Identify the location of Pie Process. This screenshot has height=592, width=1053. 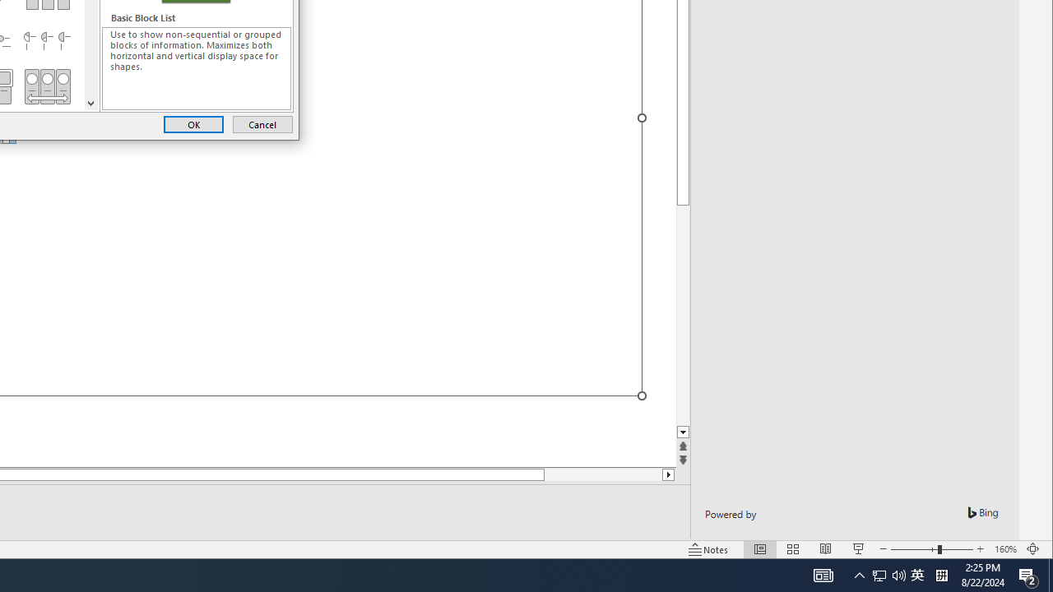
(47, 41).